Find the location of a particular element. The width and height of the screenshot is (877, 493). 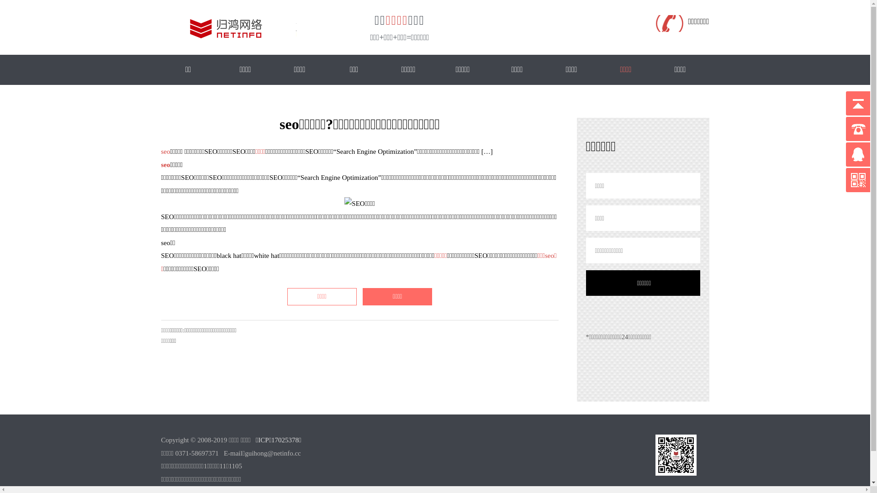

seo is located at coordinates (165, 152).